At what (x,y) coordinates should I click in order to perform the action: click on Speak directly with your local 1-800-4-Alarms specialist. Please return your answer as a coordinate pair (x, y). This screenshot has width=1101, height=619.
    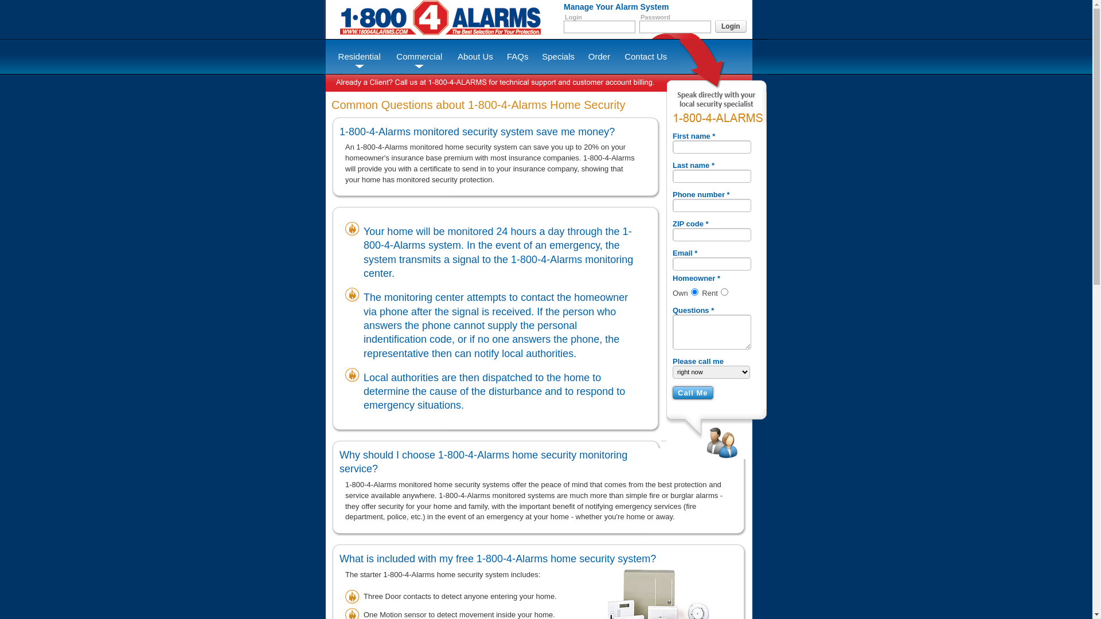
    Looking at the image, I should click on (718, 103).